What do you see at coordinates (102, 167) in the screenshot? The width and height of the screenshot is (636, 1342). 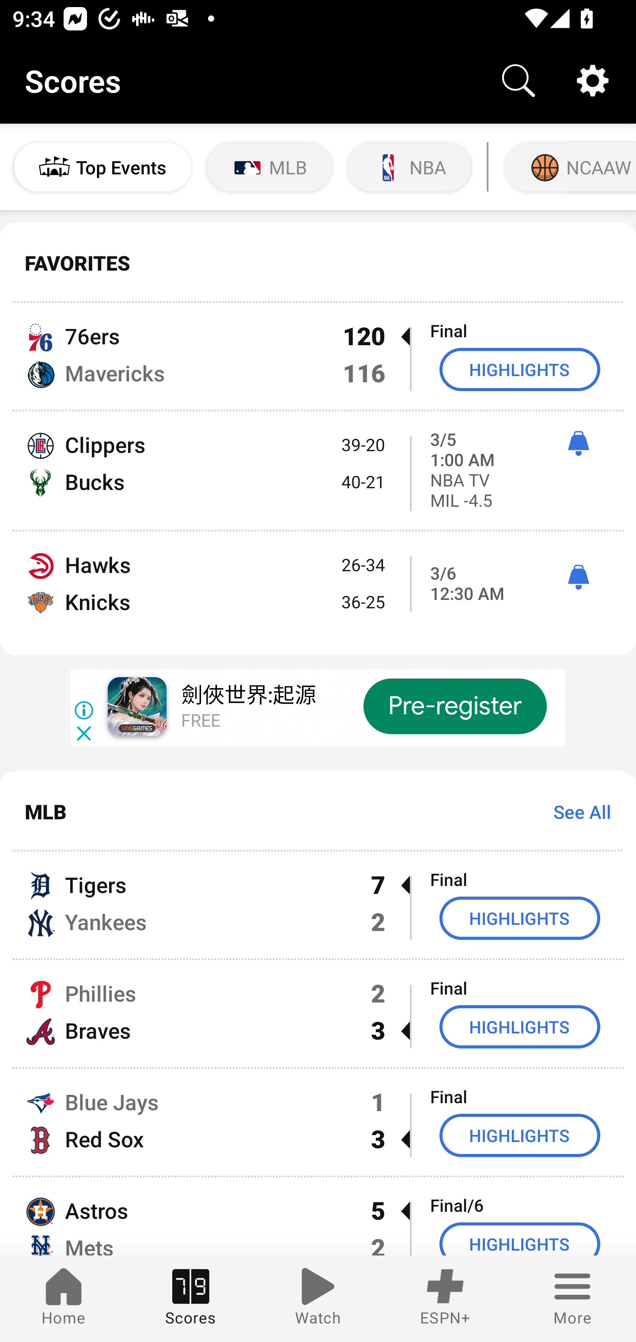 I see ` Top Events` at bounding box center [102, 167].